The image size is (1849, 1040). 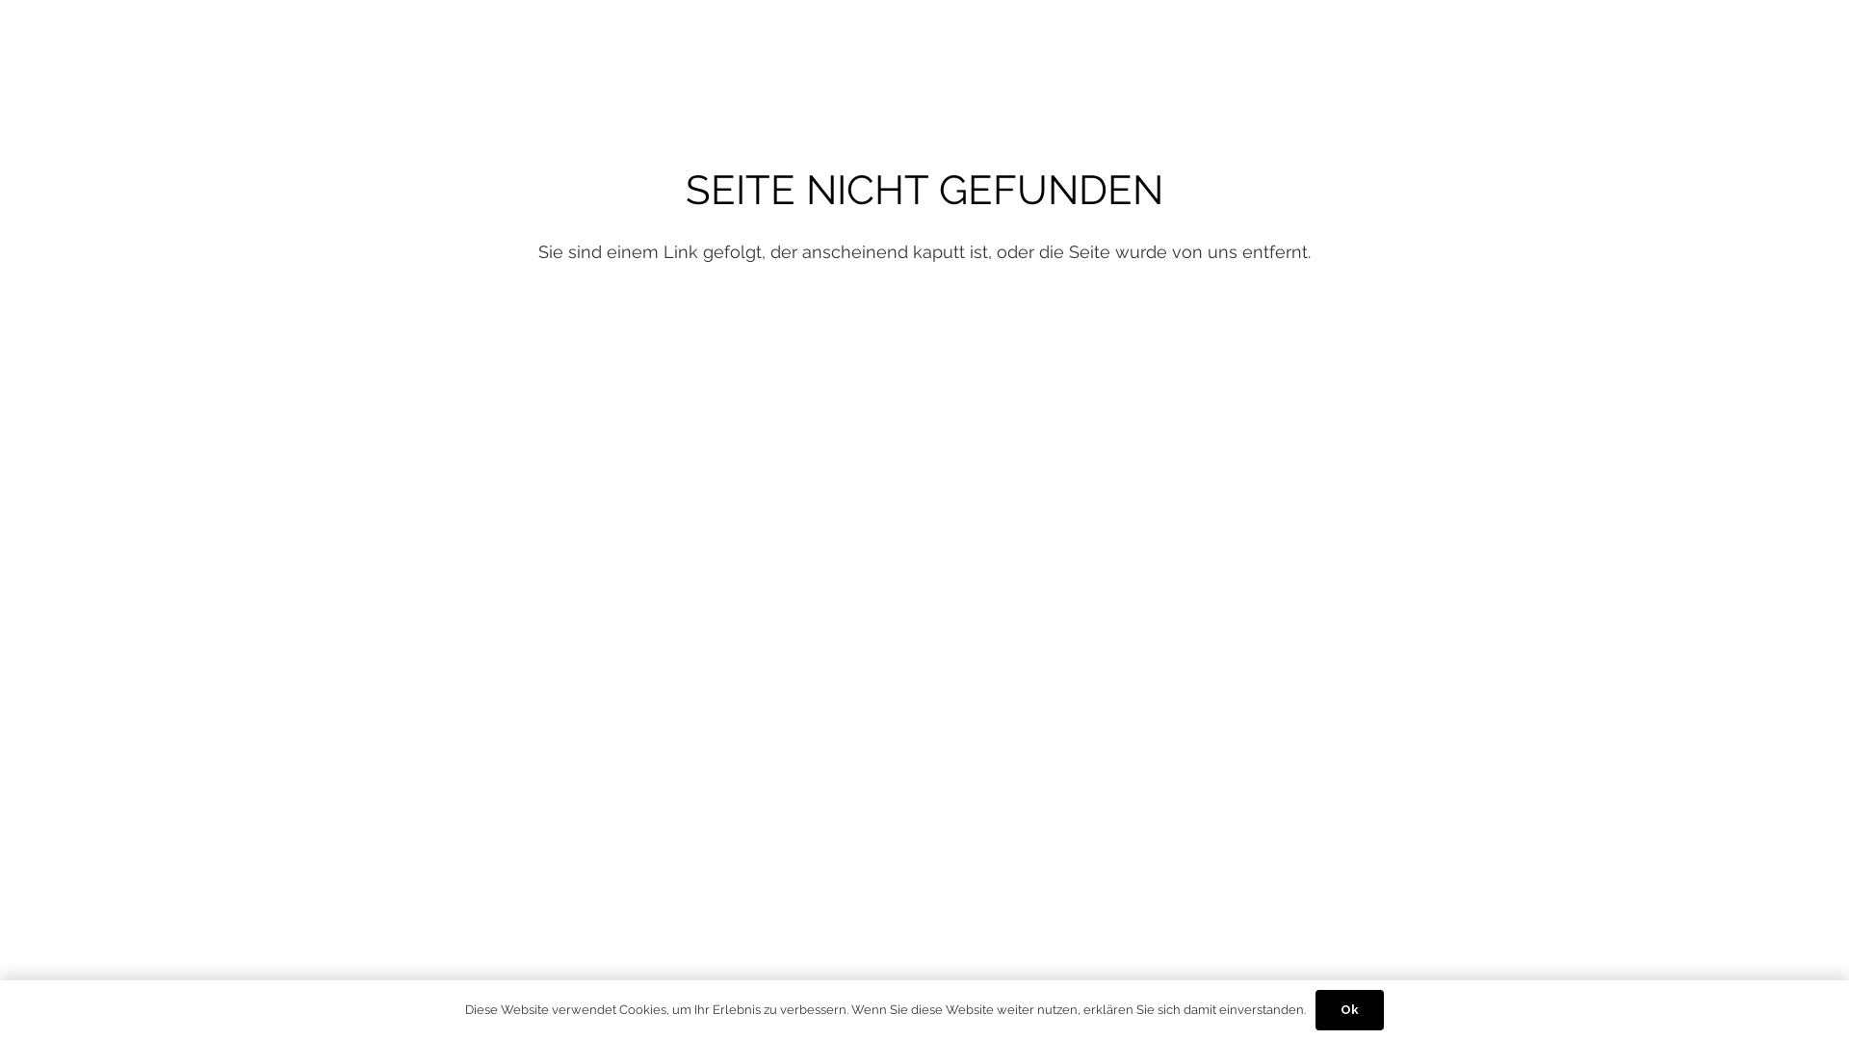 I want to click on BILDER, so click(x=1246, y=48).